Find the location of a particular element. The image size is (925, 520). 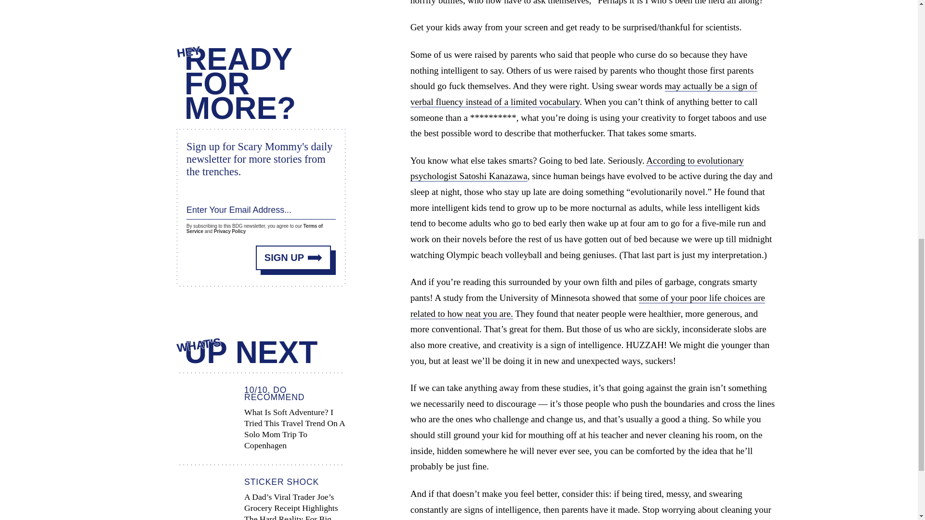

According to evolutionary psychologist Satoshi Kanazawa is located at coordinates (577, 169).